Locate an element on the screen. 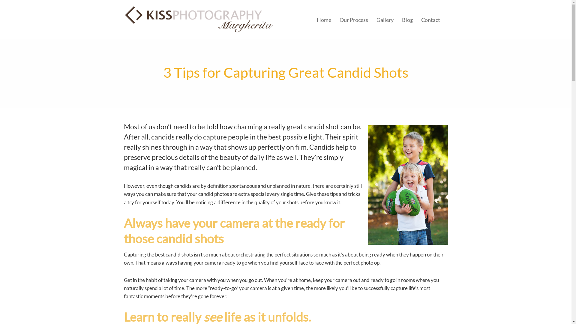  Home is located at coordinates (324, 20).